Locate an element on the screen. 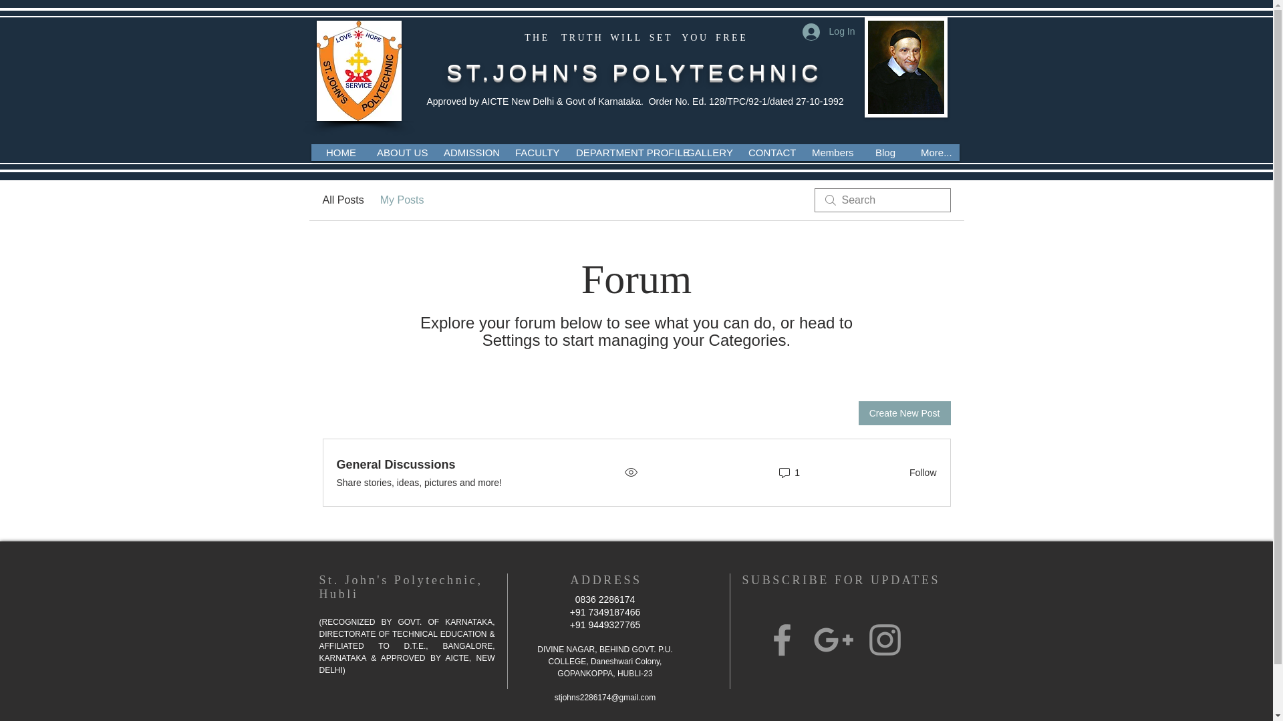 The height and width of the screenshot is (721, 1283). Blog is located at coordinates (885, 152).